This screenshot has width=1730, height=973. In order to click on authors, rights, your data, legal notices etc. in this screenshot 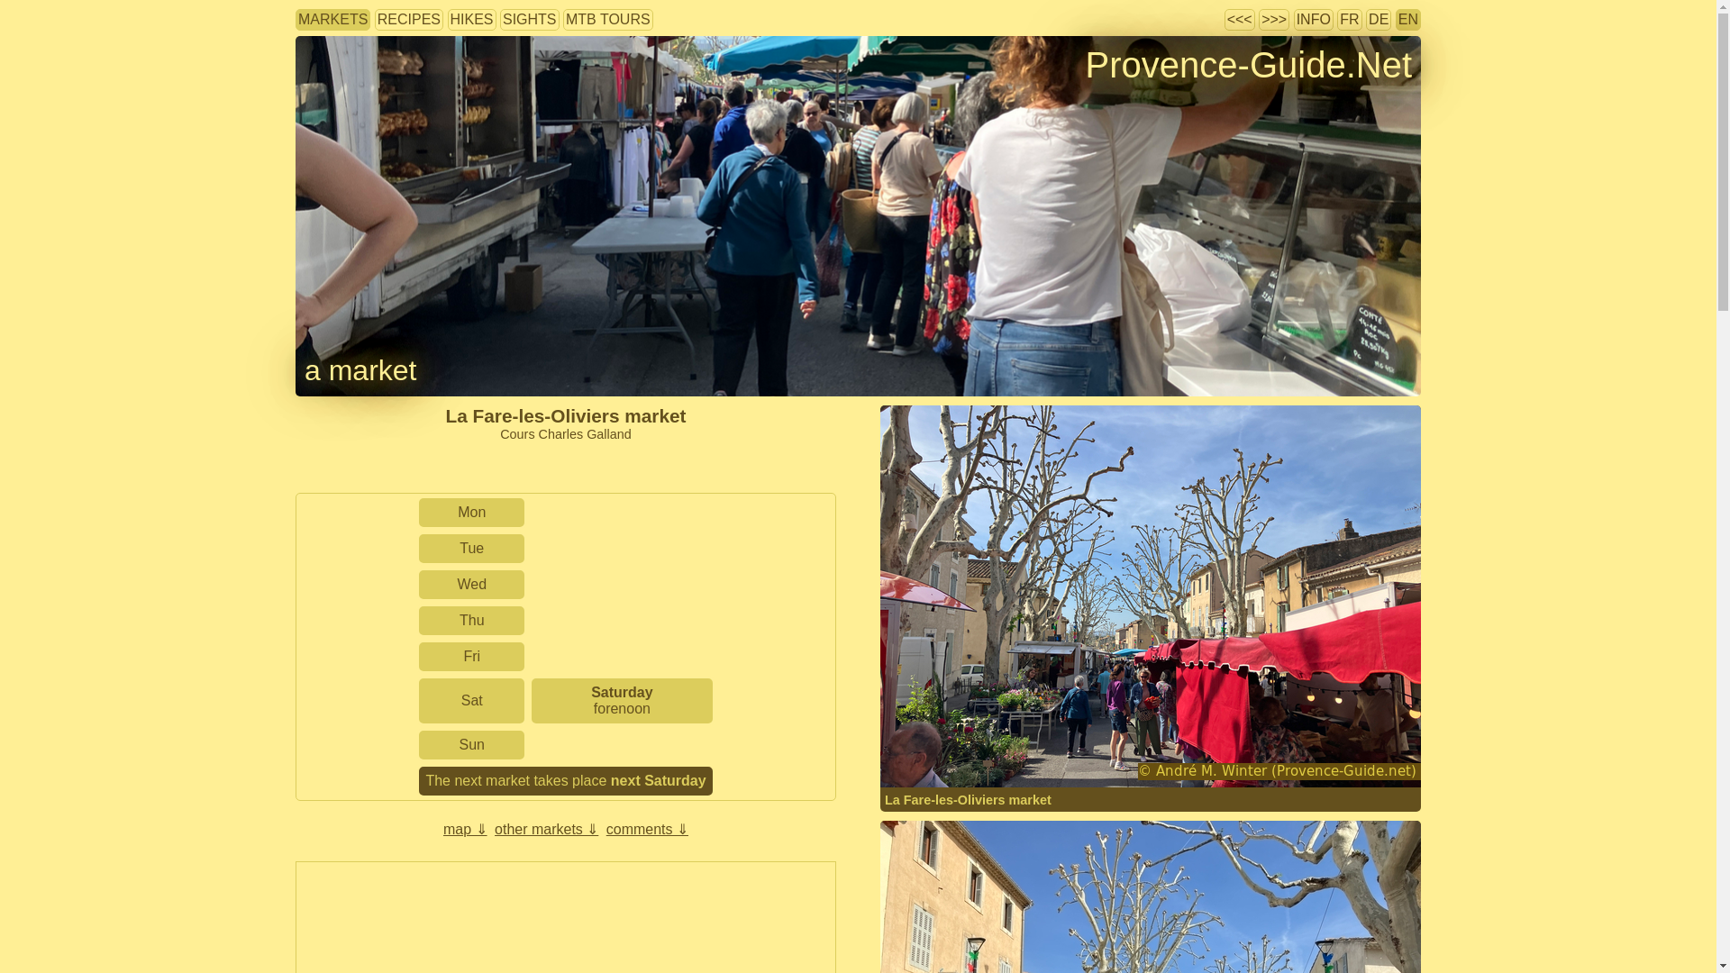, I will do `click(1313, 19)`.